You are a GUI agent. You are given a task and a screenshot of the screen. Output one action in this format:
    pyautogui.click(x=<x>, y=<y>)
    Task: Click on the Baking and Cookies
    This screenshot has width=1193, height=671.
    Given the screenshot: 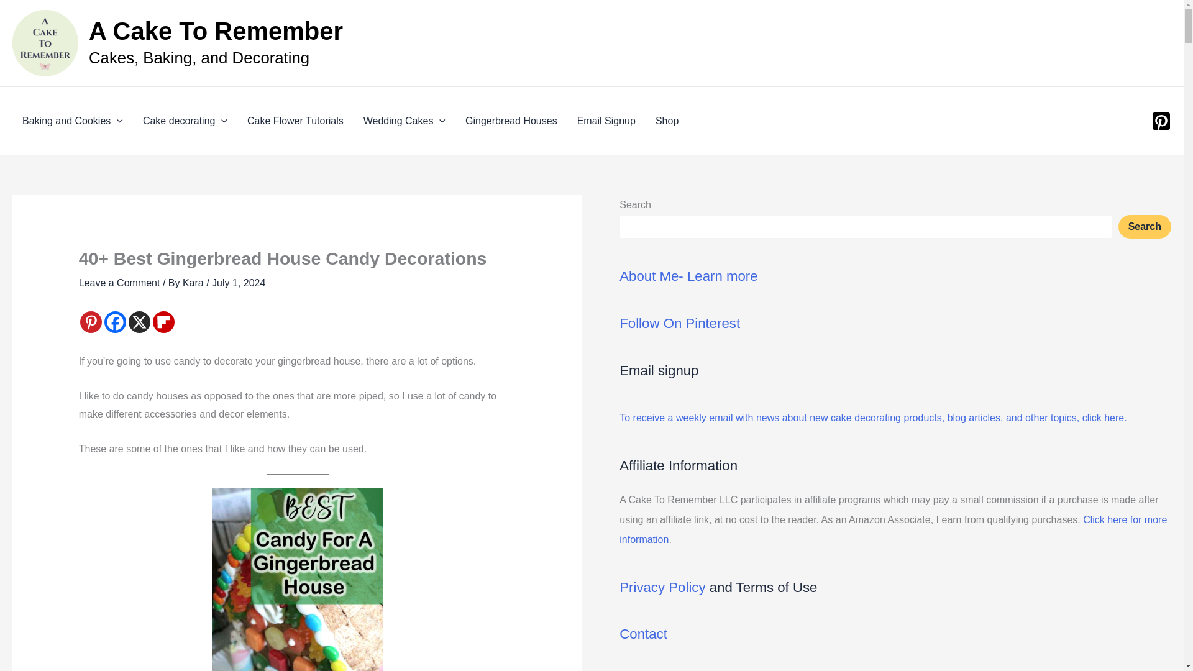 What is the action you would take?
    pyautogui.click(x=72, y=121)
    